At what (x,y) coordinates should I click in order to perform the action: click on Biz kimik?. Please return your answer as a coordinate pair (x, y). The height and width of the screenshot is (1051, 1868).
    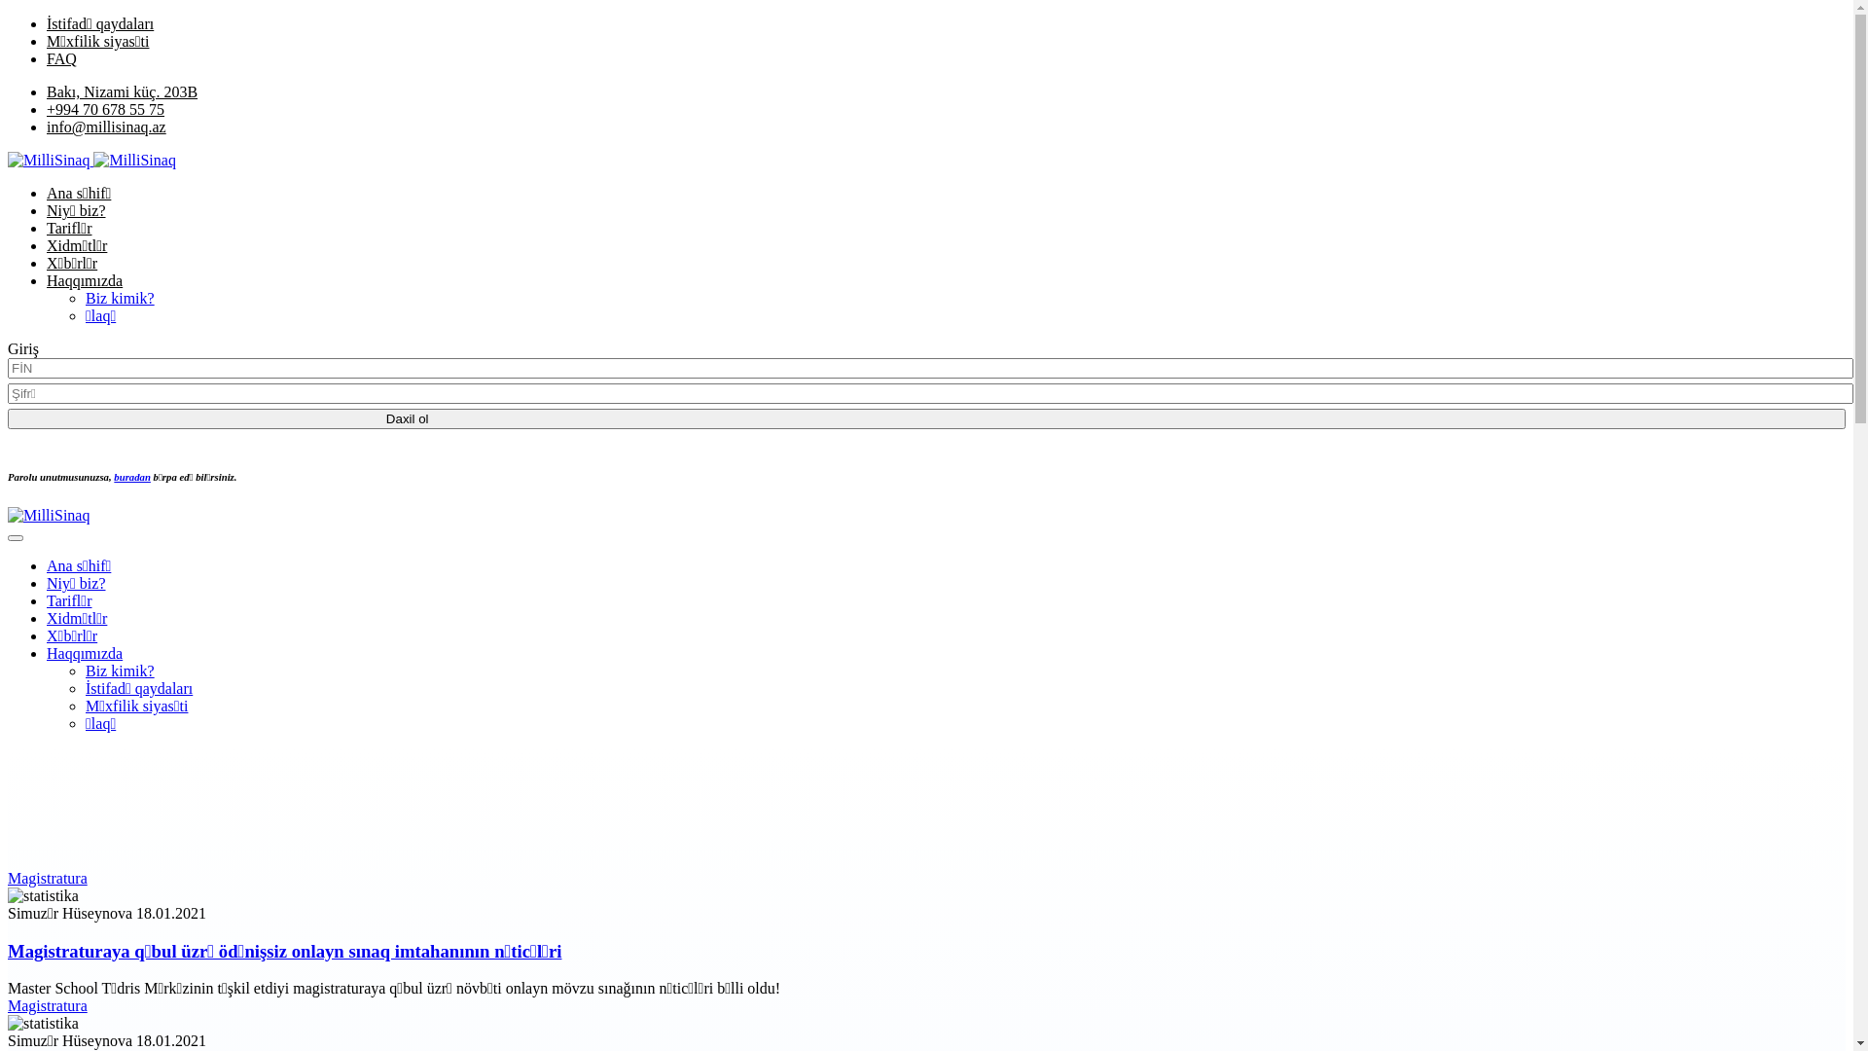
    Looking at the image, I should click on (121, 298).